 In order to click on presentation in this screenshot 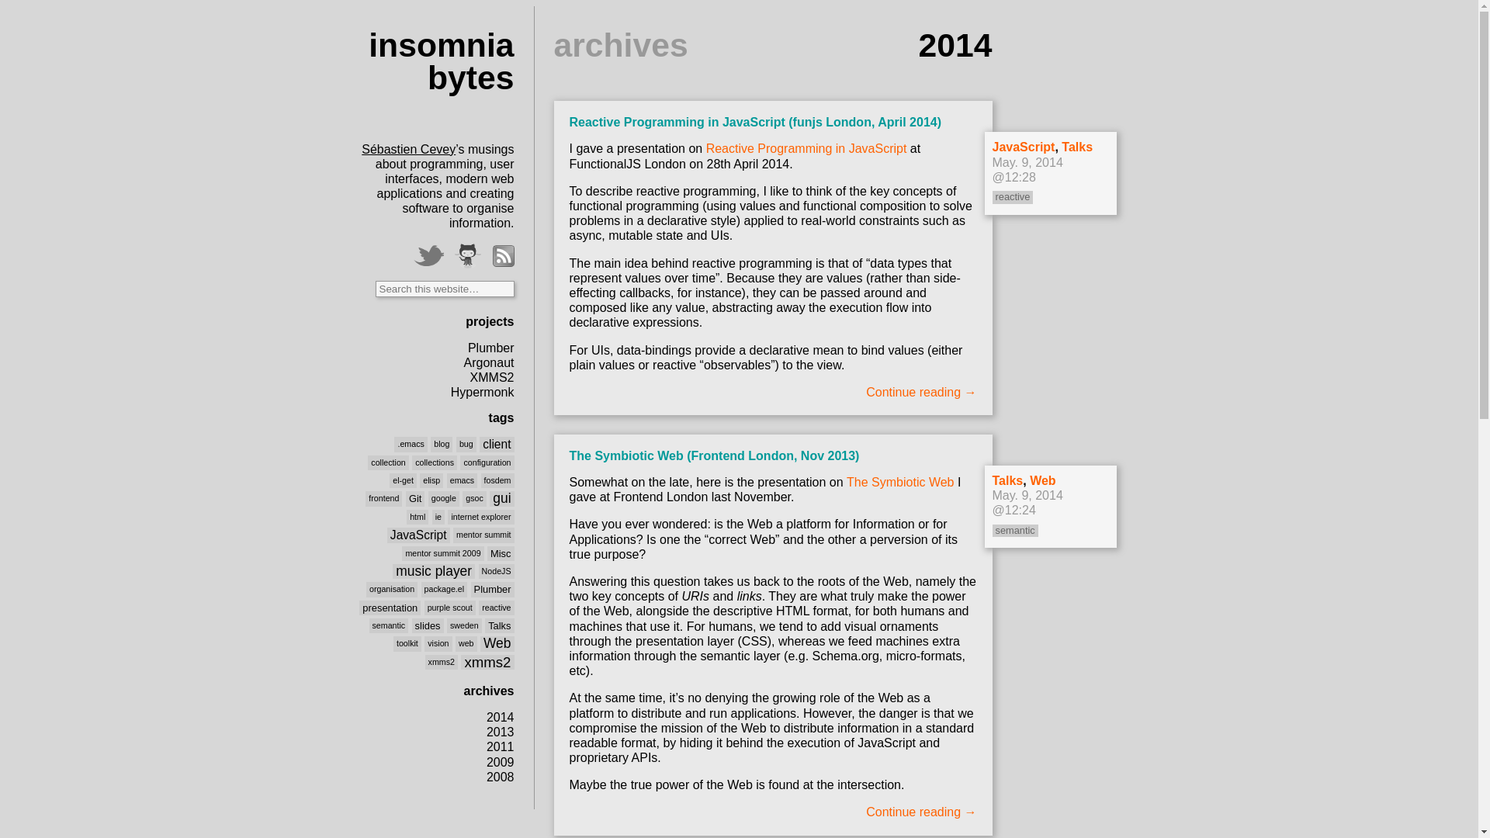, I will do `click(390, 608)`.